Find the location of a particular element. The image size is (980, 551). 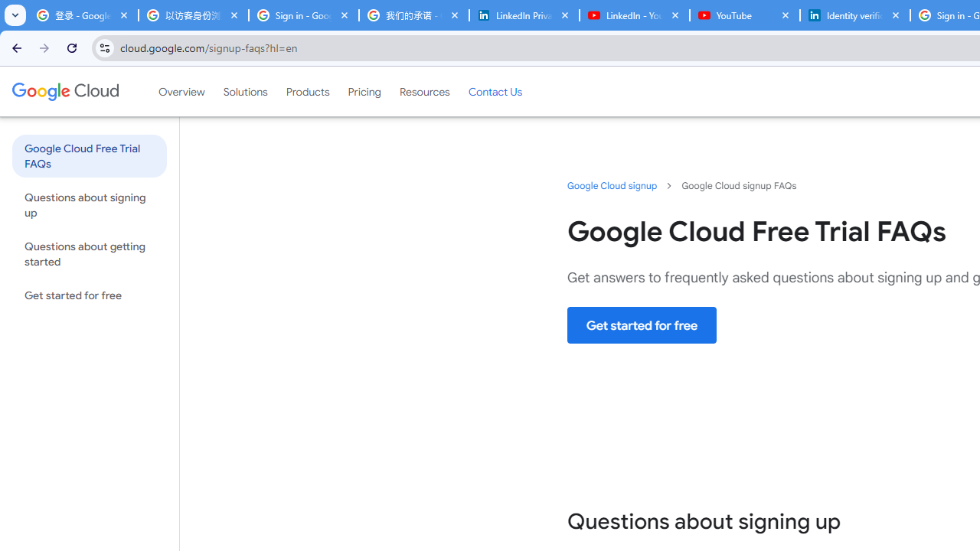

LinkedIn Privacy Policy is located at coordinates (524, 15).